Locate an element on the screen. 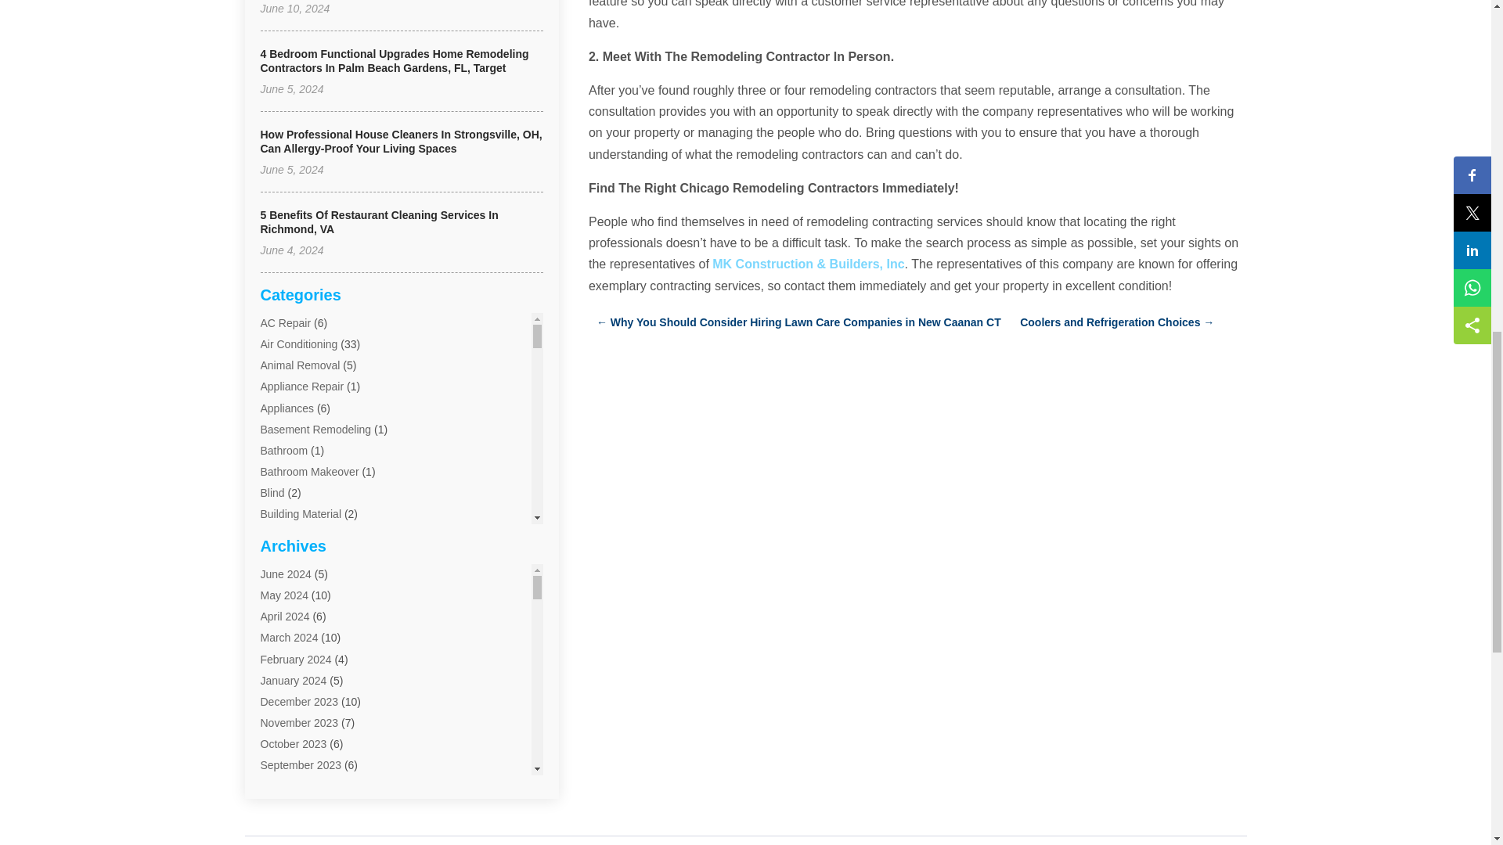  AC Repair is located at coordinates (285, 323).